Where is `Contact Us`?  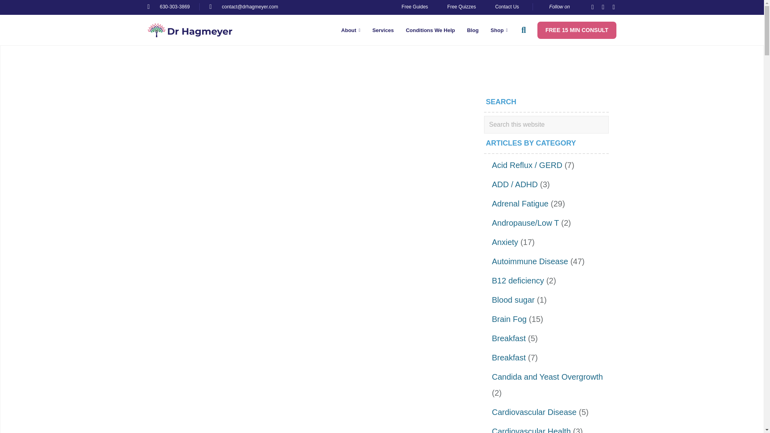 Contact Us is located at coordinates (507, 6).